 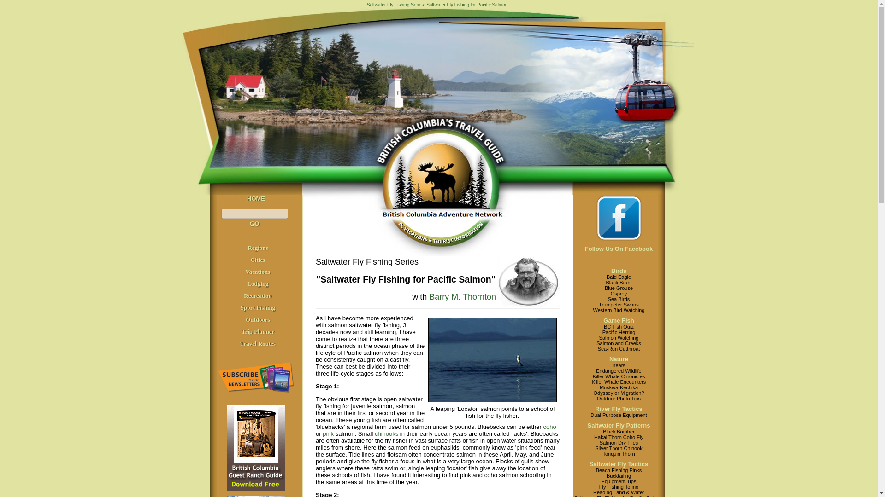 What do you see at coordinates (255, 198) in the screenshot?
I see `HOME` at bounding box center [255, 198].